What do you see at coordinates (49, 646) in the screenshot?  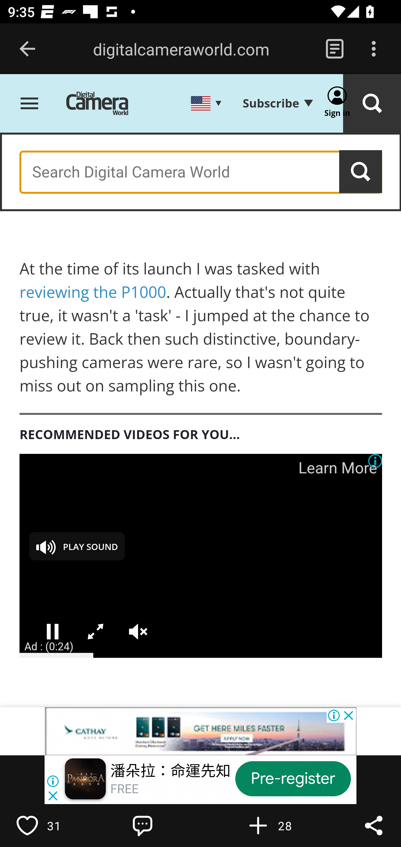 I see `Ad : (0:24)` at bounding box center [49, 646].